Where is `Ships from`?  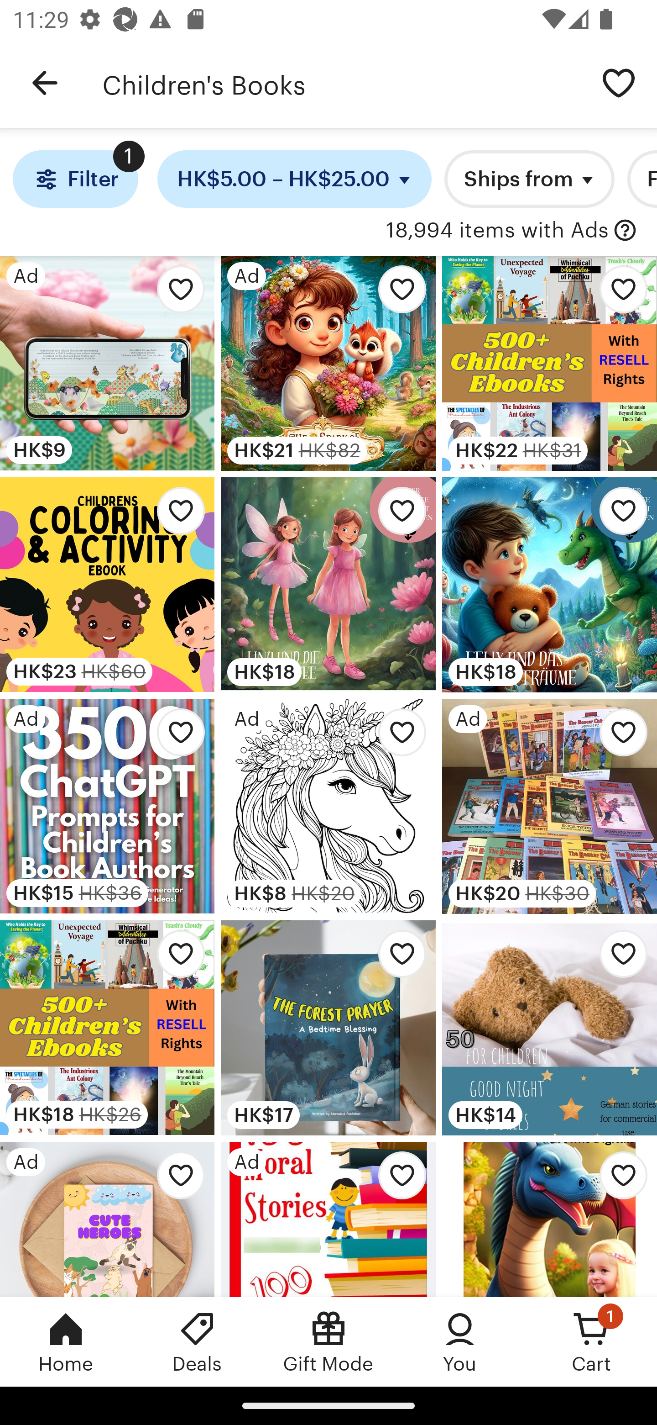
Ships from is located at coordinates (529, 179).